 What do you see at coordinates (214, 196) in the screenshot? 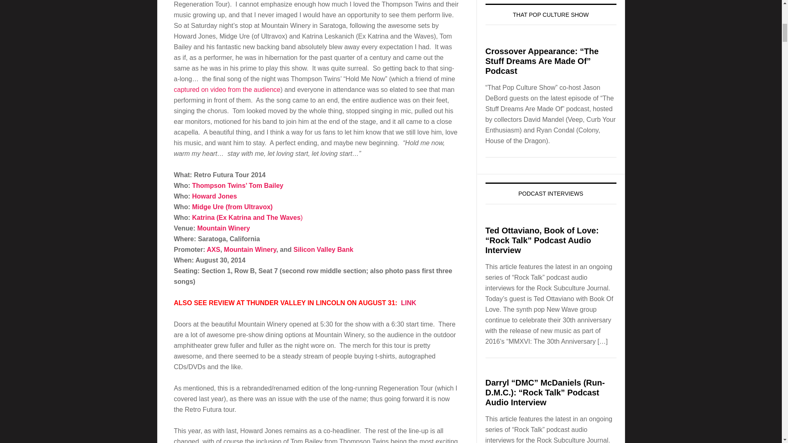
I see `Howard Jones` at bounding box center [214, 196].